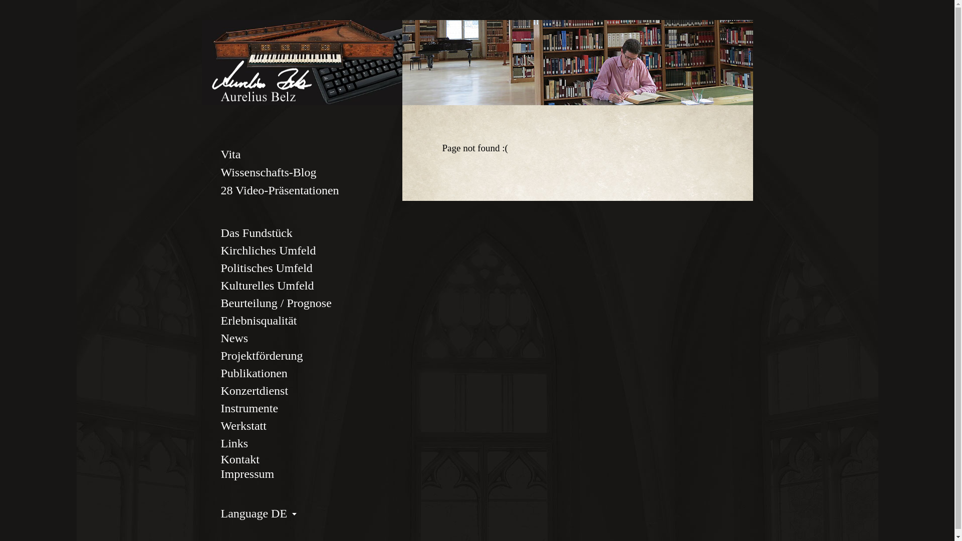 The image size is (962, 541). Describe the element at coordinates (254, 374) in the screenshot. I see `Publikationen` at that location.